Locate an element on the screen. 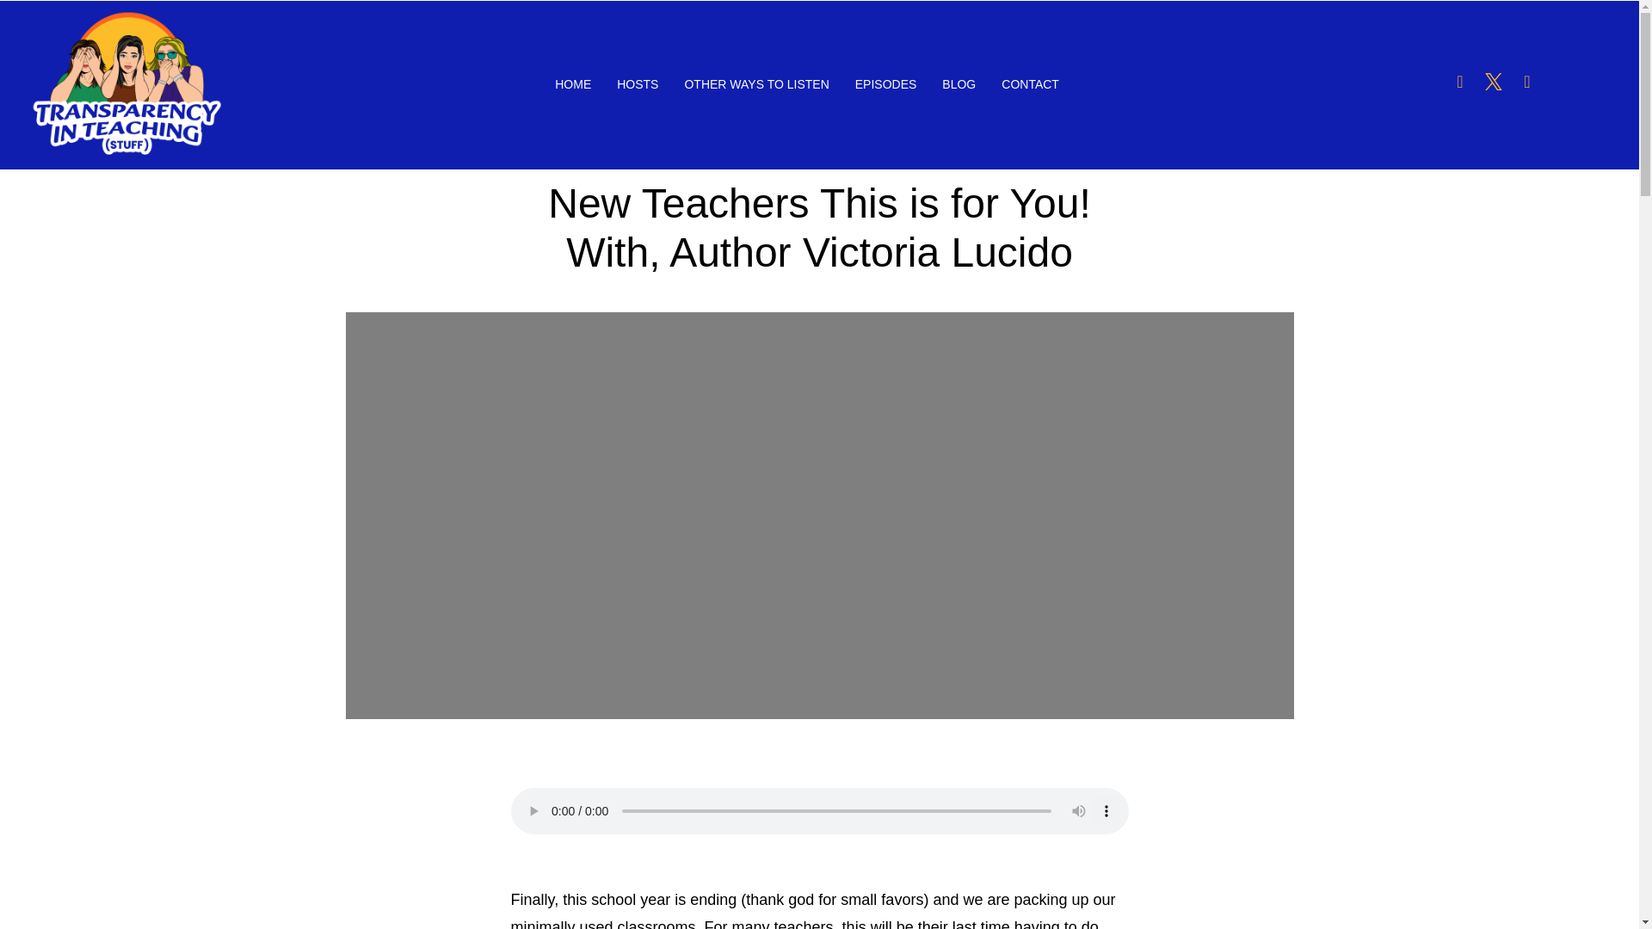 This screenshot has height=929, width=1652. HOME is located at coordinates (573, 85).